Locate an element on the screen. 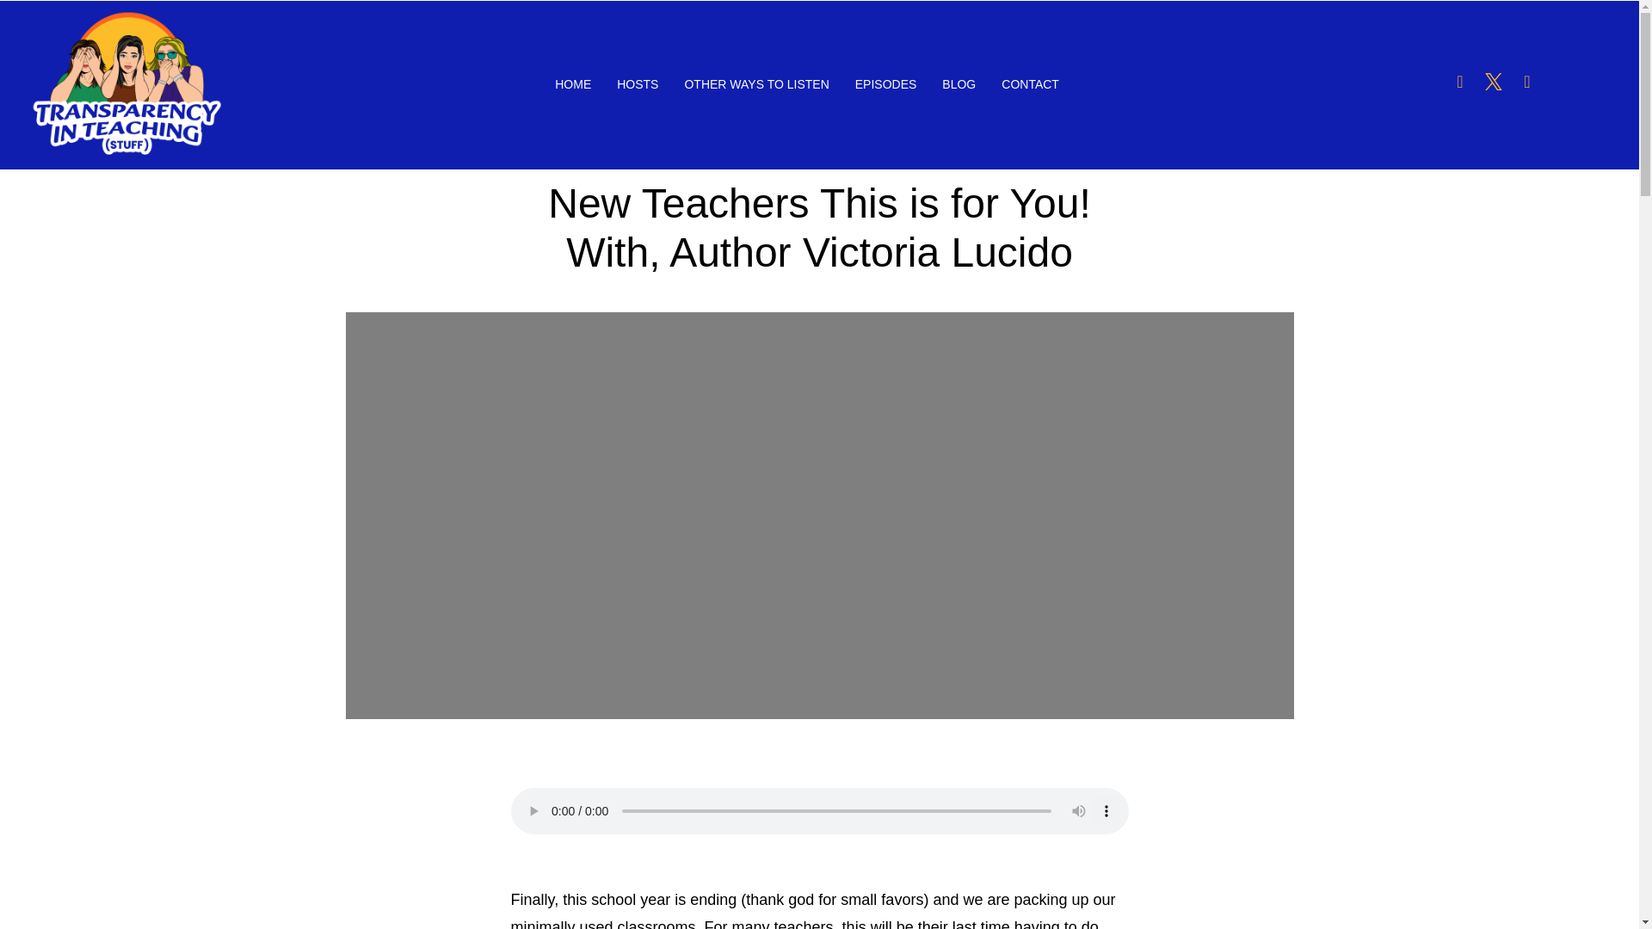 This screenshot has height=929, width=1652. HOME is located at coordinates (573, 85).